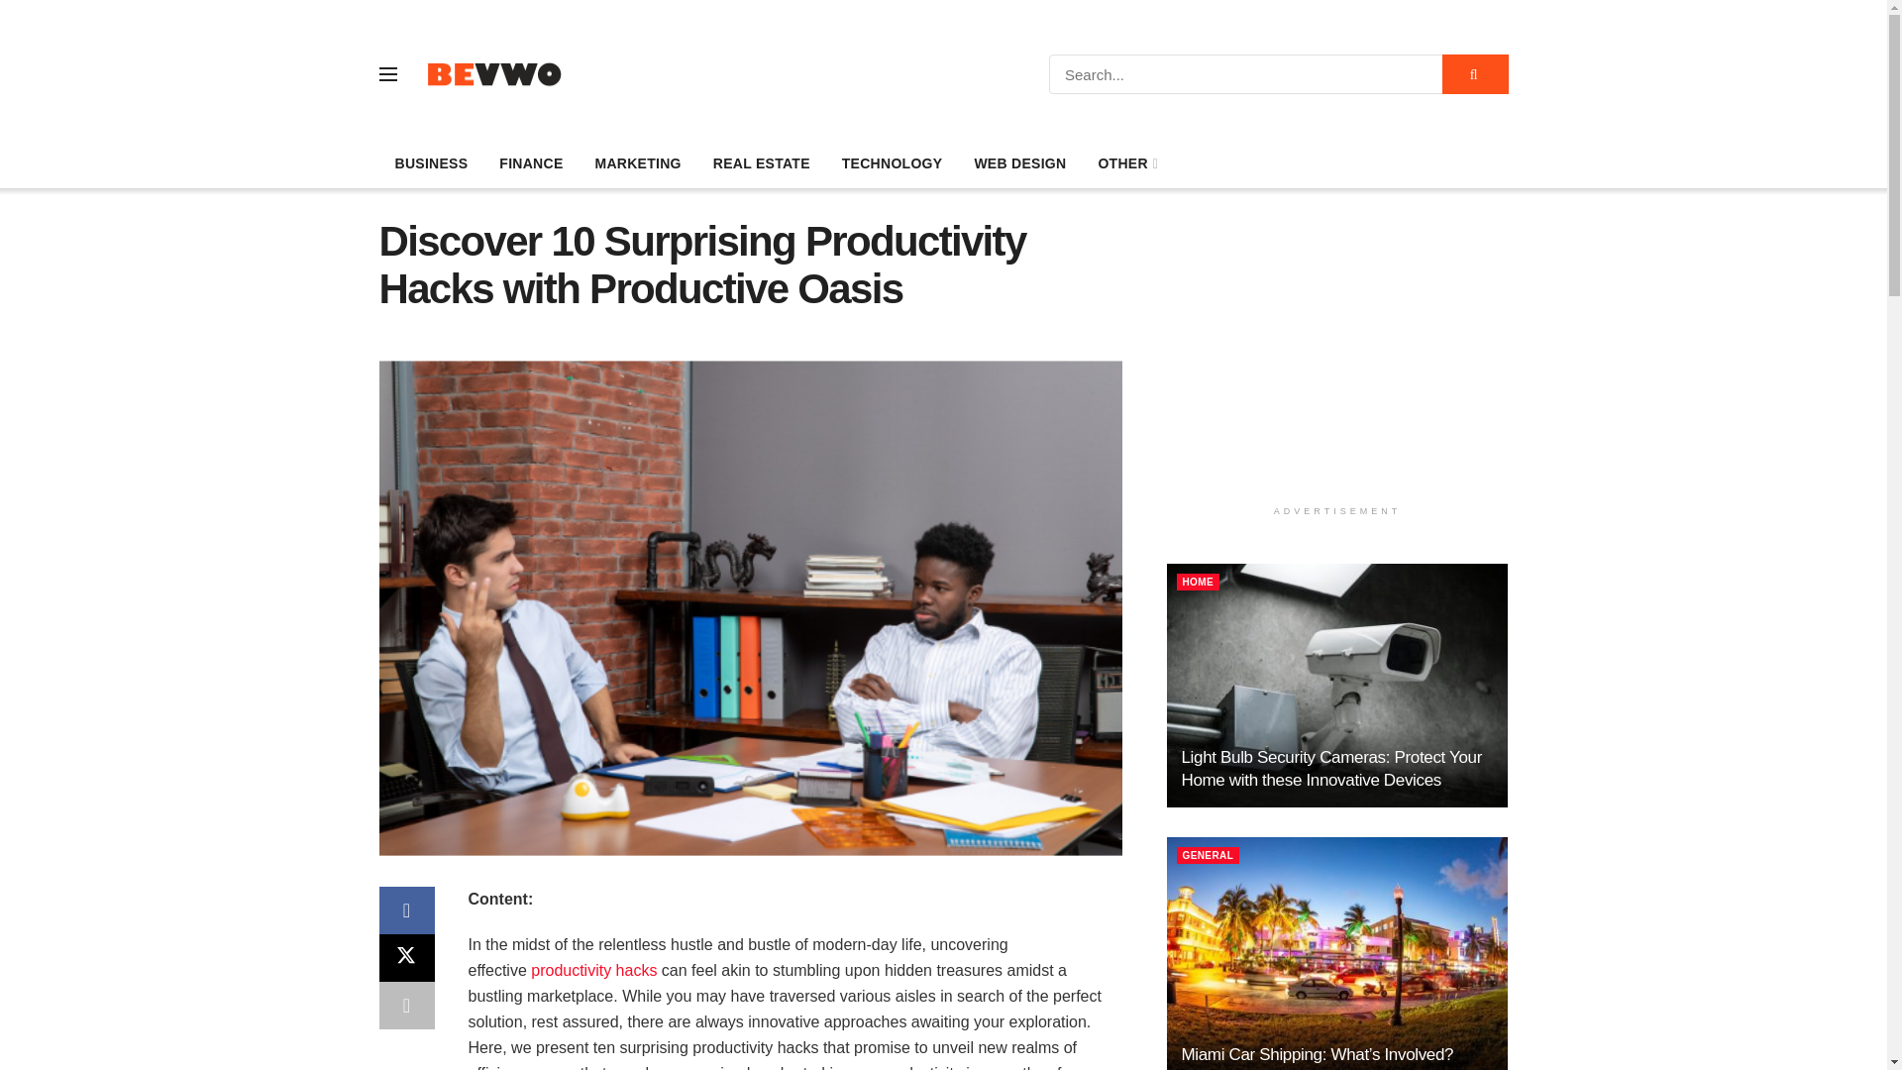 The image size is (1902, 1070). I want to click on REAL ESTATE, so click(761, 163).